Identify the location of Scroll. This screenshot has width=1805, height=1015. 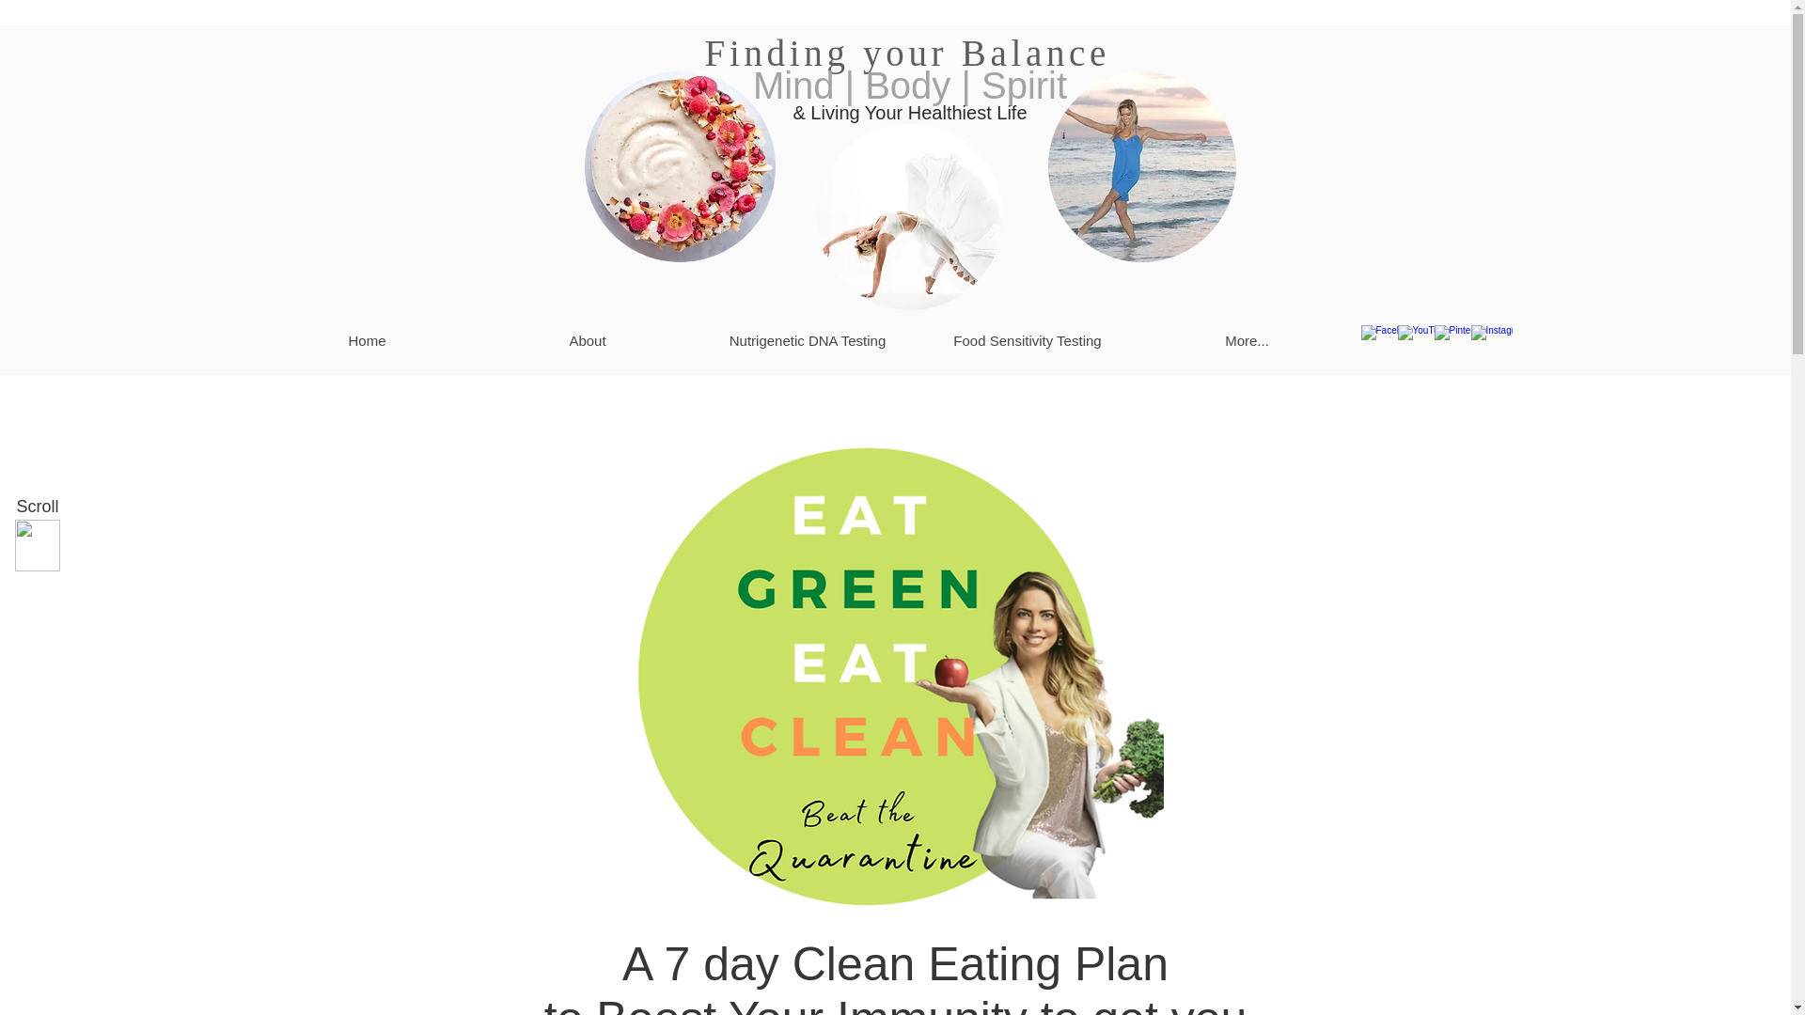
(37, 507).